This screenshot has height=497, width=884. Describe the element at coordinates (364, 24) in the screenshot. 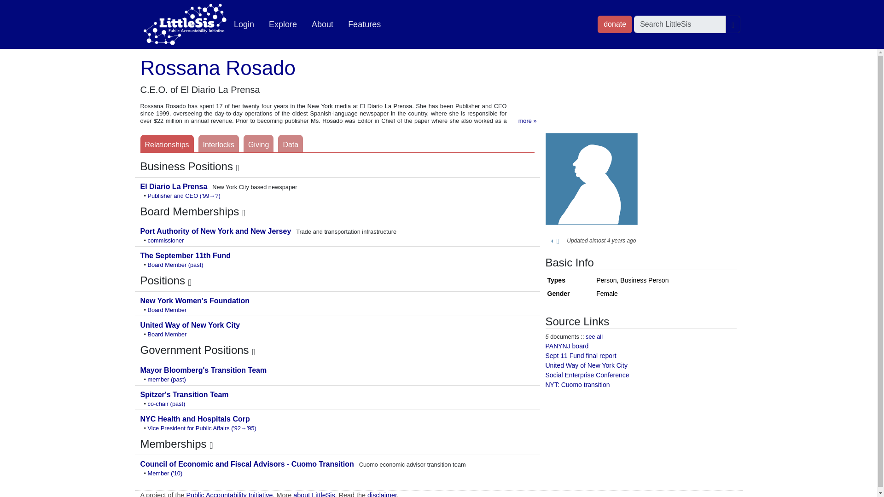

I see `Features` at that location.